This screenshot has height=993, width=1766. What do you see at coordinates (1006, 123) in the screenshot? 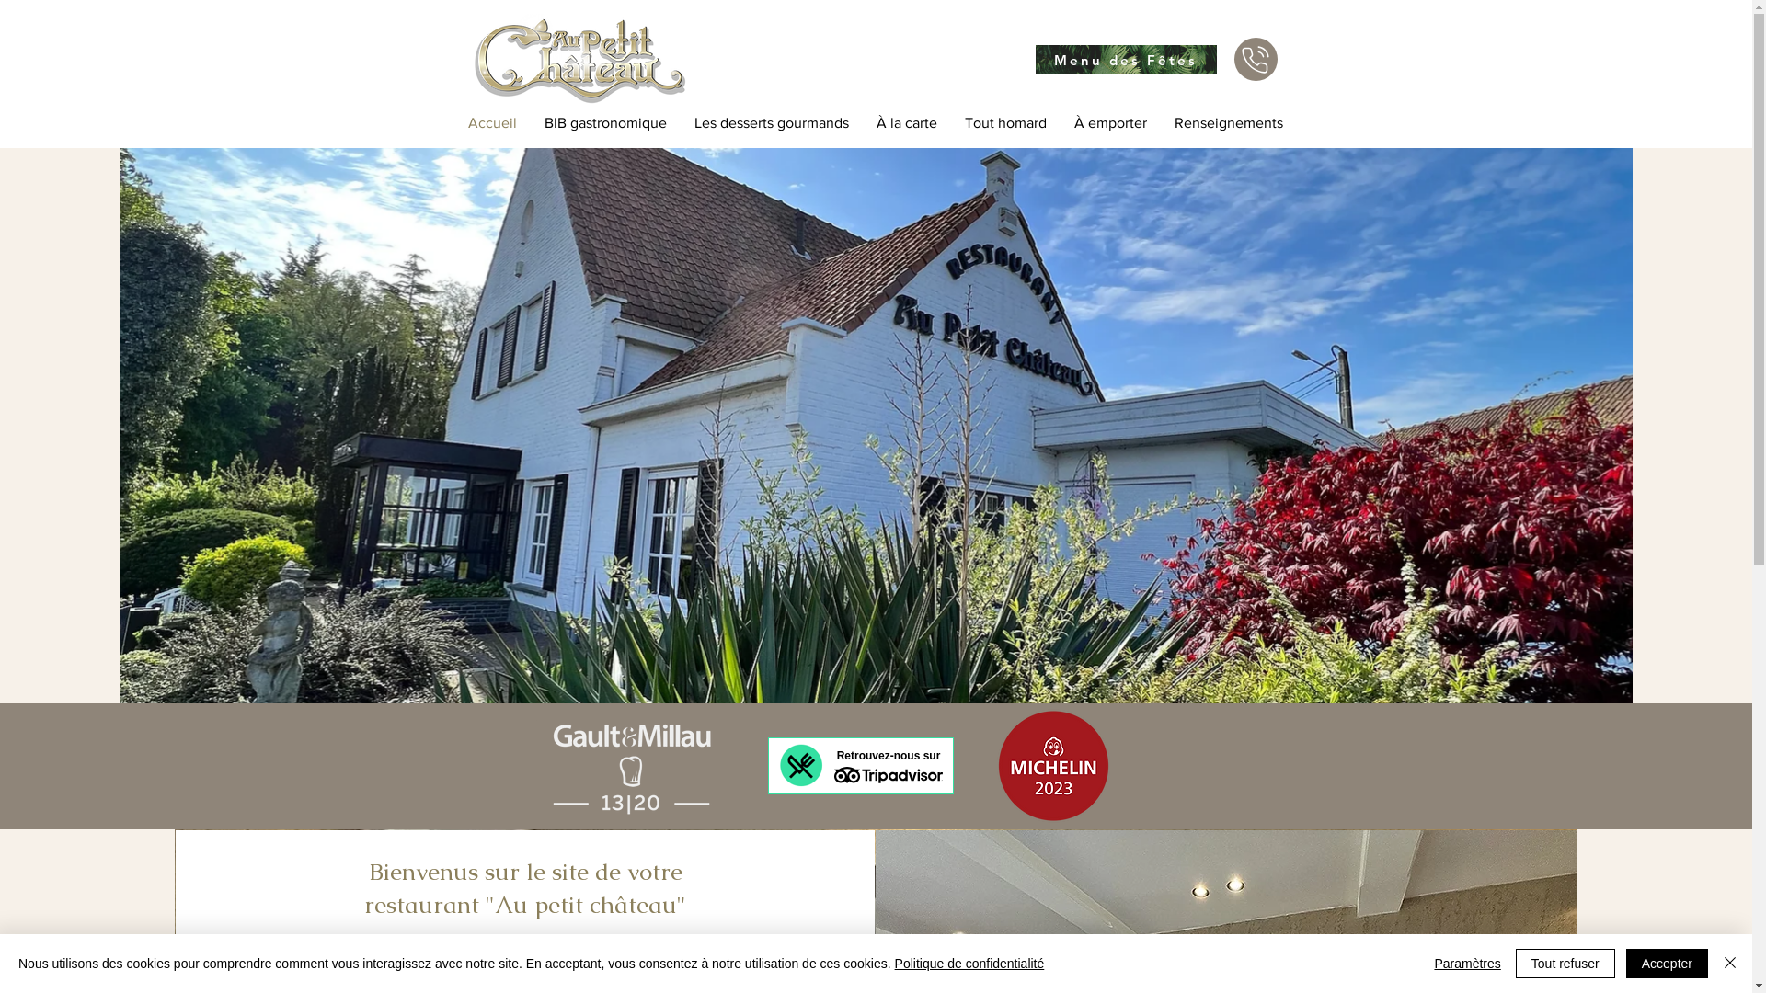
I see `Tout homard` at bounding box center [1006, 123].